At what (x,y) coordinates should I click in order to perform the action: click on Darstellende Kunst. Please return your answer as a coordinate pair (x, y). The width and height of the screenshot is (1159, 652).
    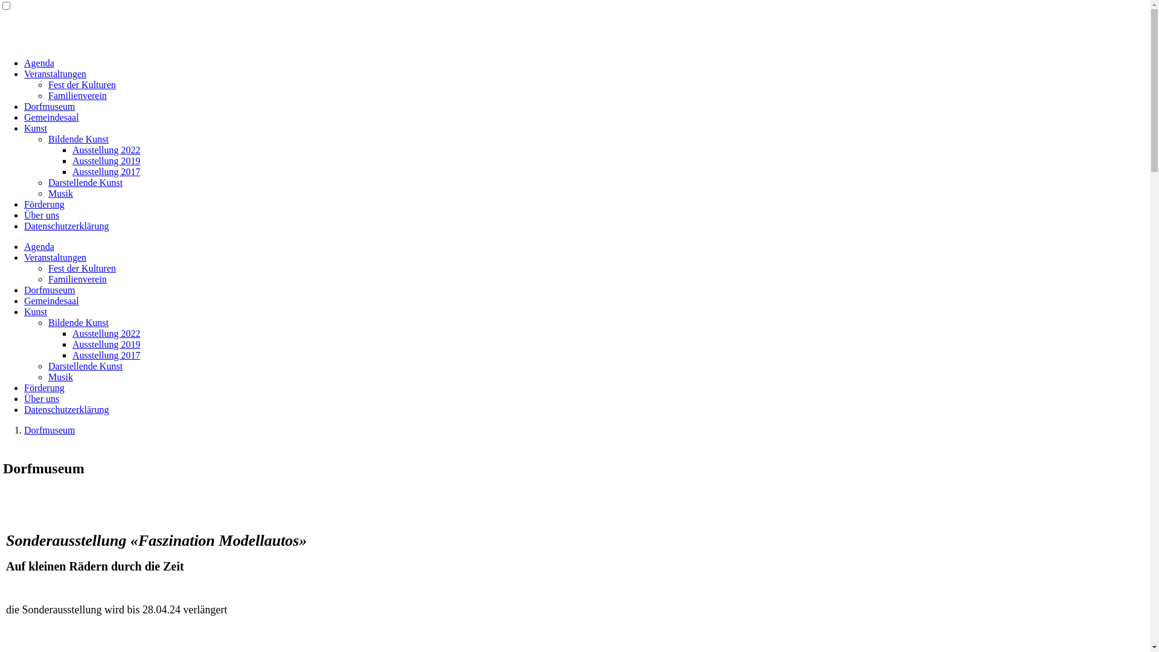
    Looking at the image, I should click on (86, 366).